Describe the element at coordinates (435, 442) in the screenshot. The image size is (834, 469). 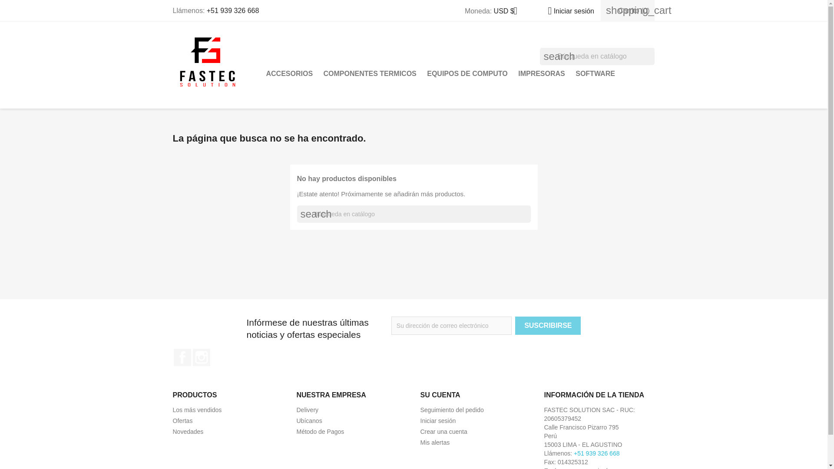
I see `Mis alertas` at that location.